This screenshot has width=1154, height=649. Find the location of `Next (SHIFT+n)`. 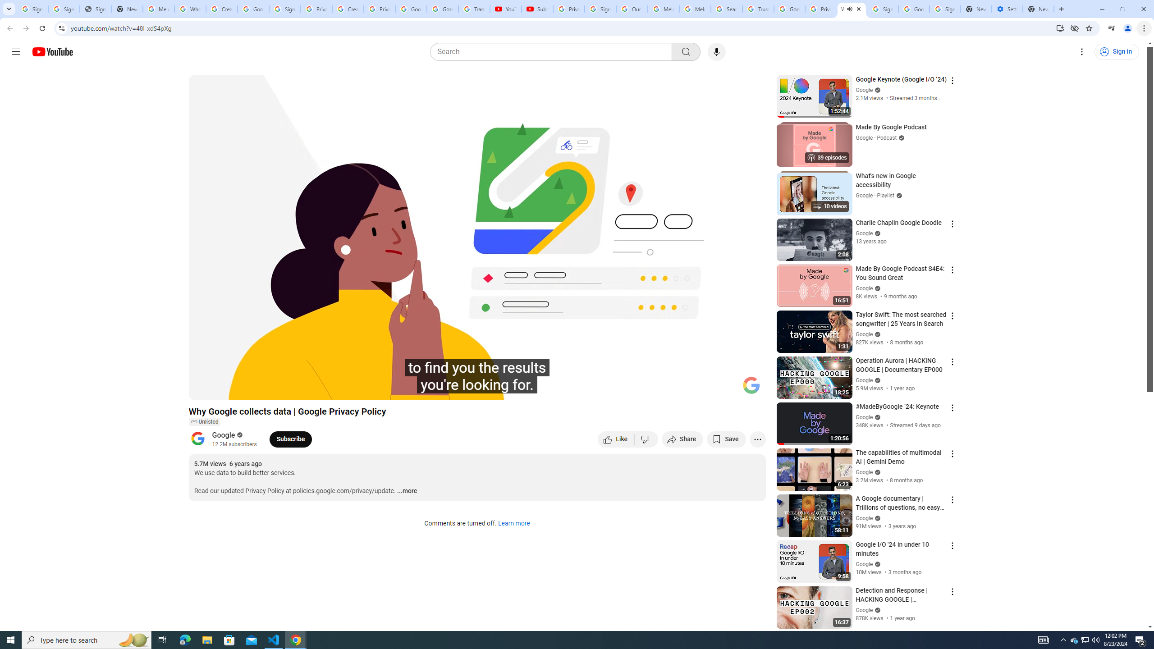

Next (SHIFT+n) is located at coordinates (225, 389).